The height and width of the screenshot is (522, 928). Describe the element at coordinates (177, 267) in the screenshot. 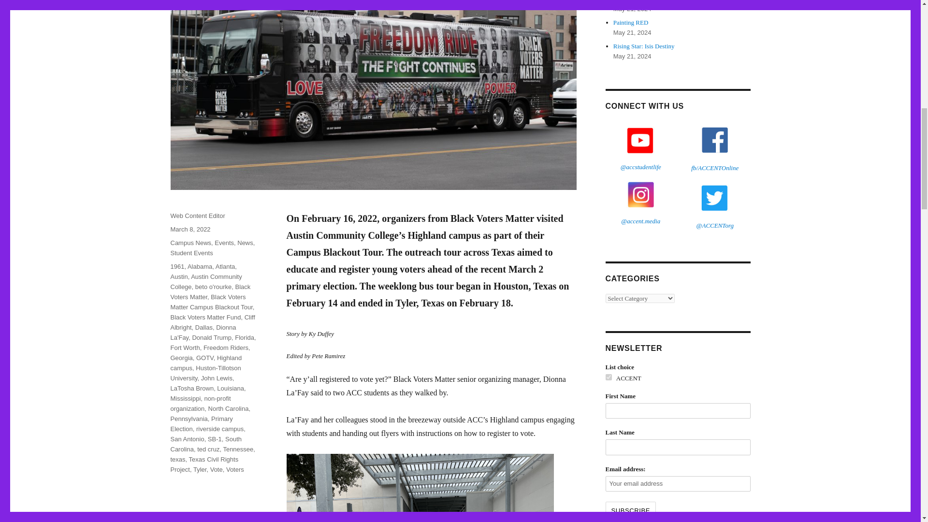

I see `1961` at that location.